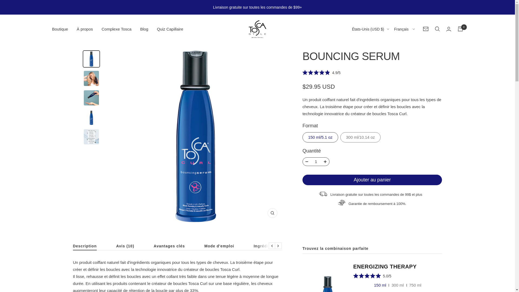  Describe the element at coordinates (361, 110) in the screenshot. I see `FR` at that location.